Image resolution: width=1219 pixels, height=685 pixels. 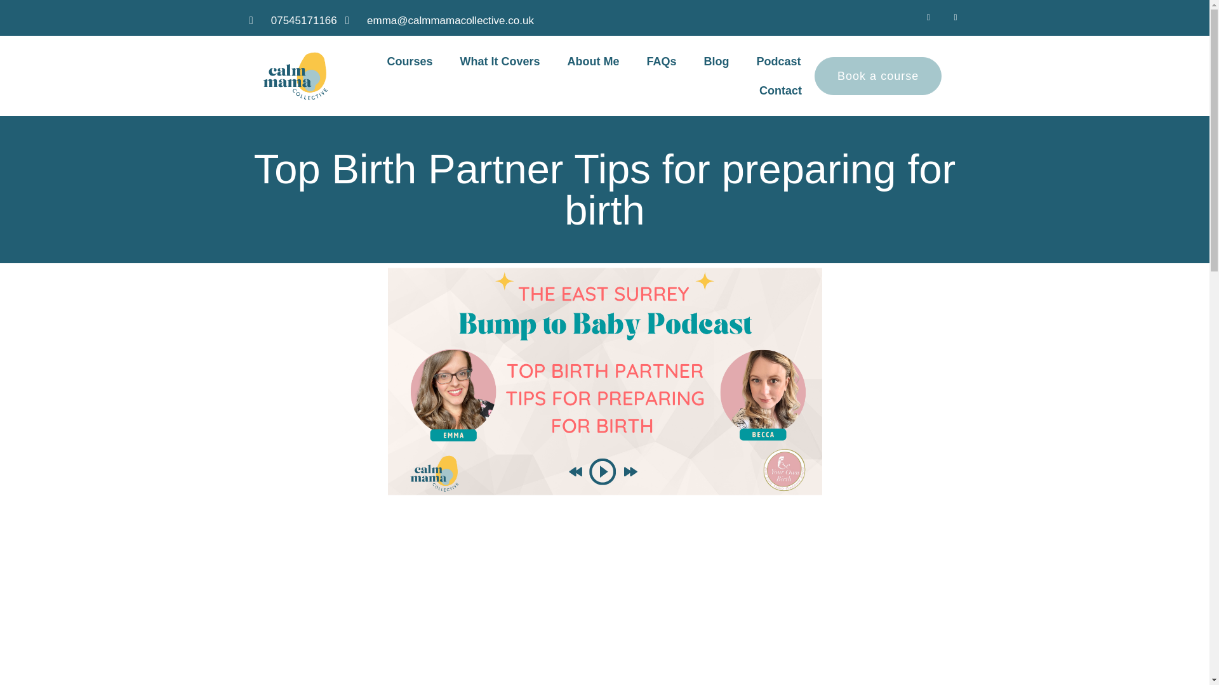 I want to click on Book a course, so click(x=877, y=76).